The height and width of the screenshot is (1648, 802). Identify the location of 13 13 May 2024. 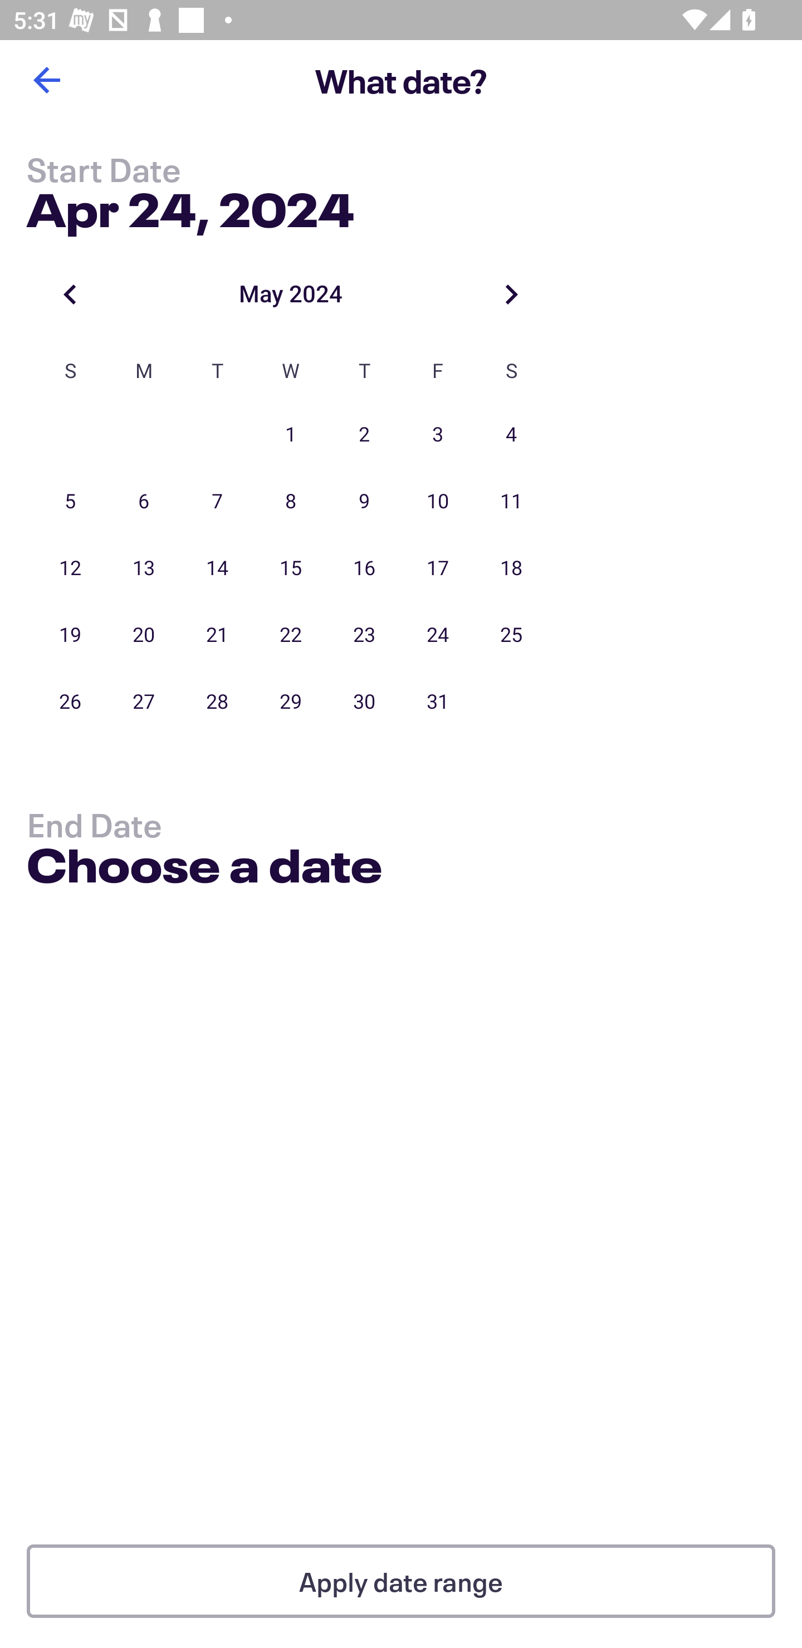
(144, 568).